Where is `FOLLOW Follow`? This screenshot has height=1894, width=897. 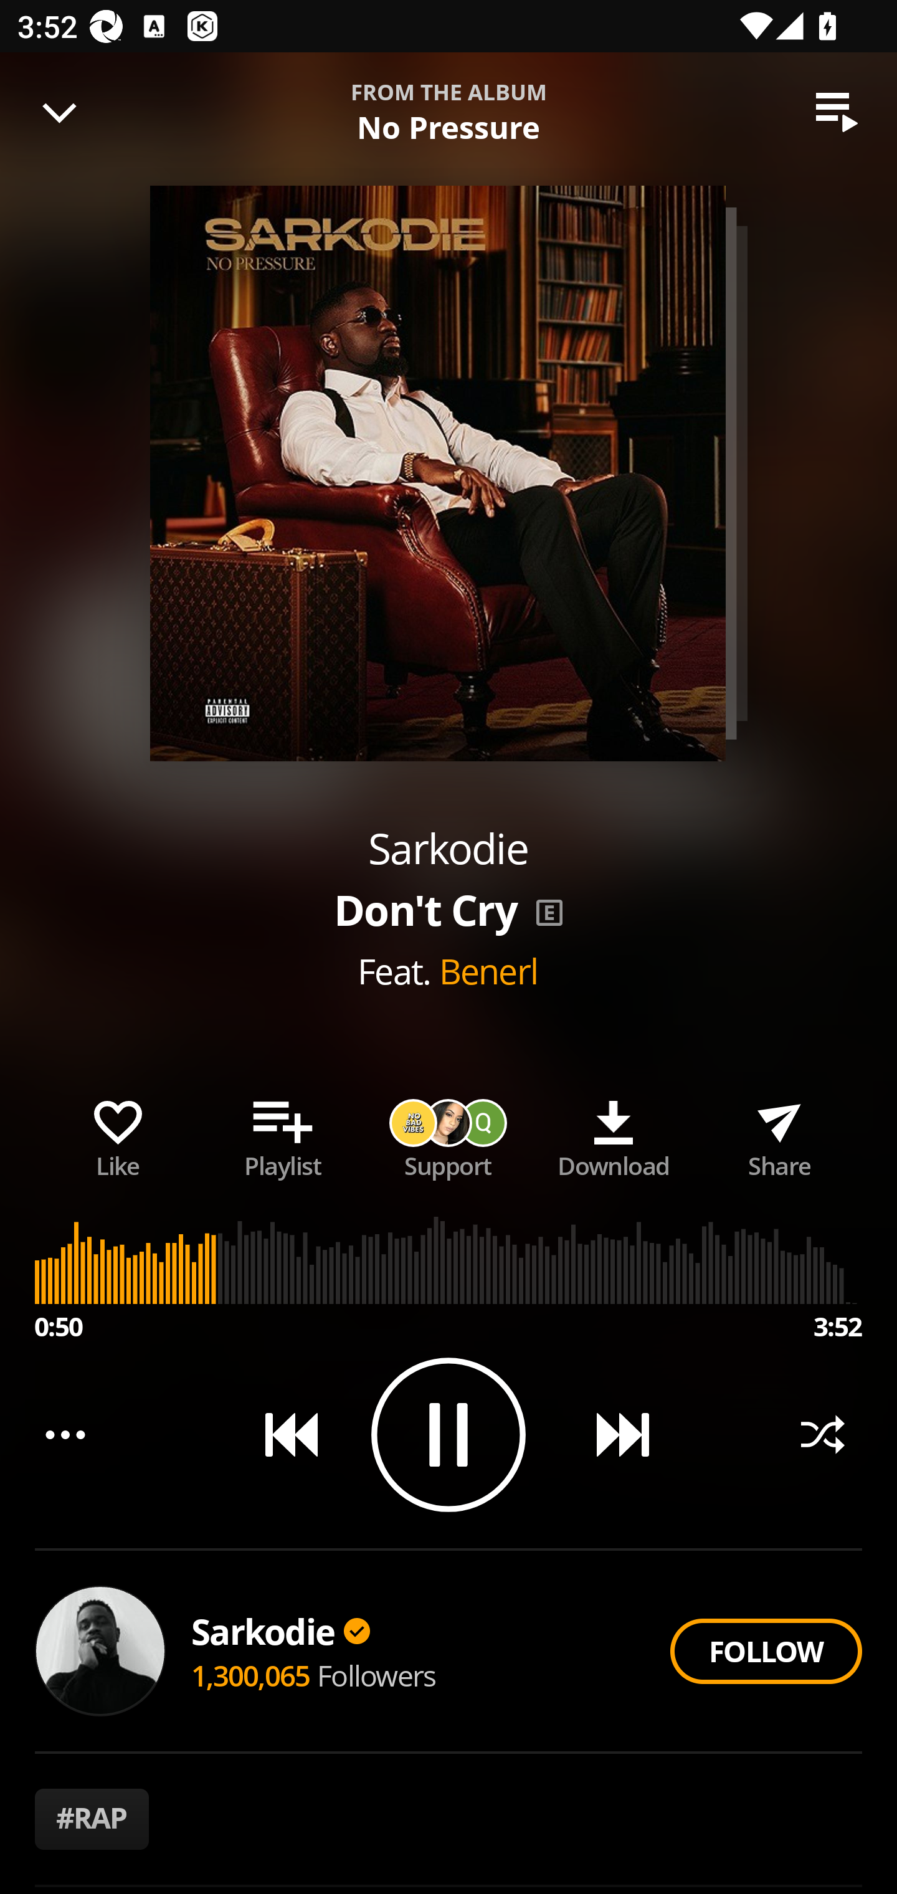
FOLLOW Follow is located at coordinates (766, 1651).